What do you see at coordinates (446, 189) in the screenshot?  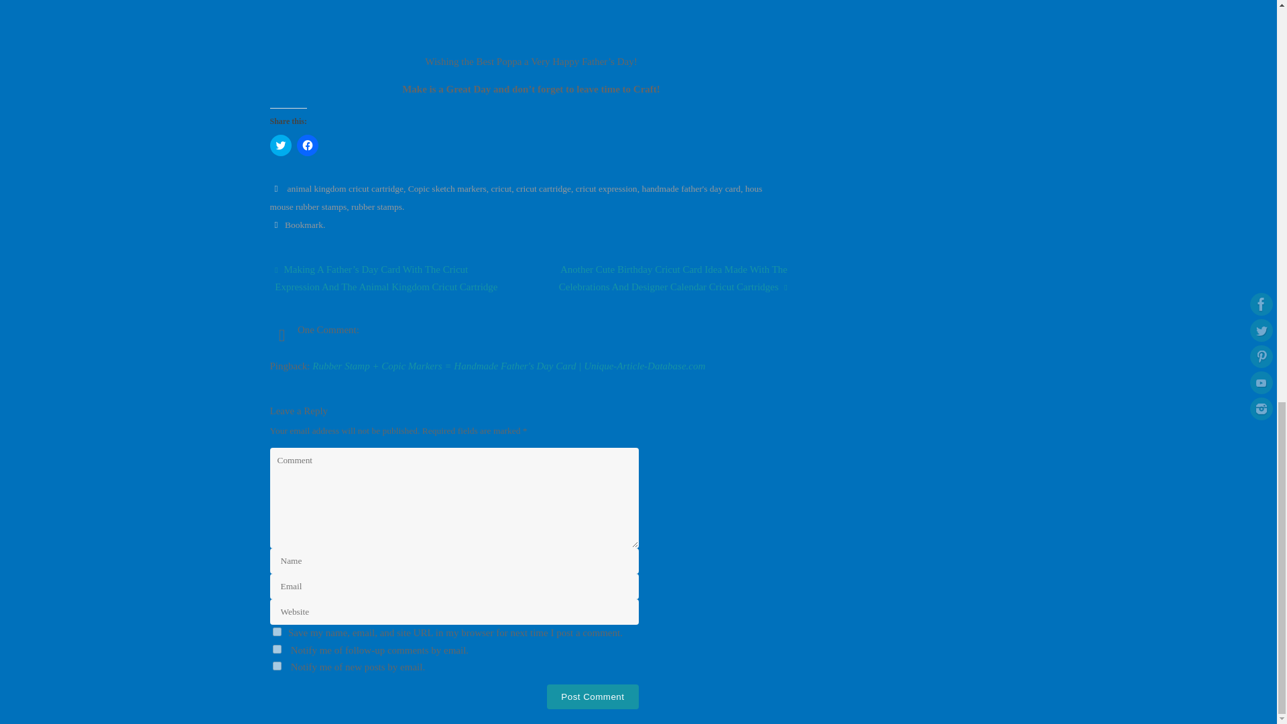 I see `Copic sketch markers` at bounding box center [446, 189].